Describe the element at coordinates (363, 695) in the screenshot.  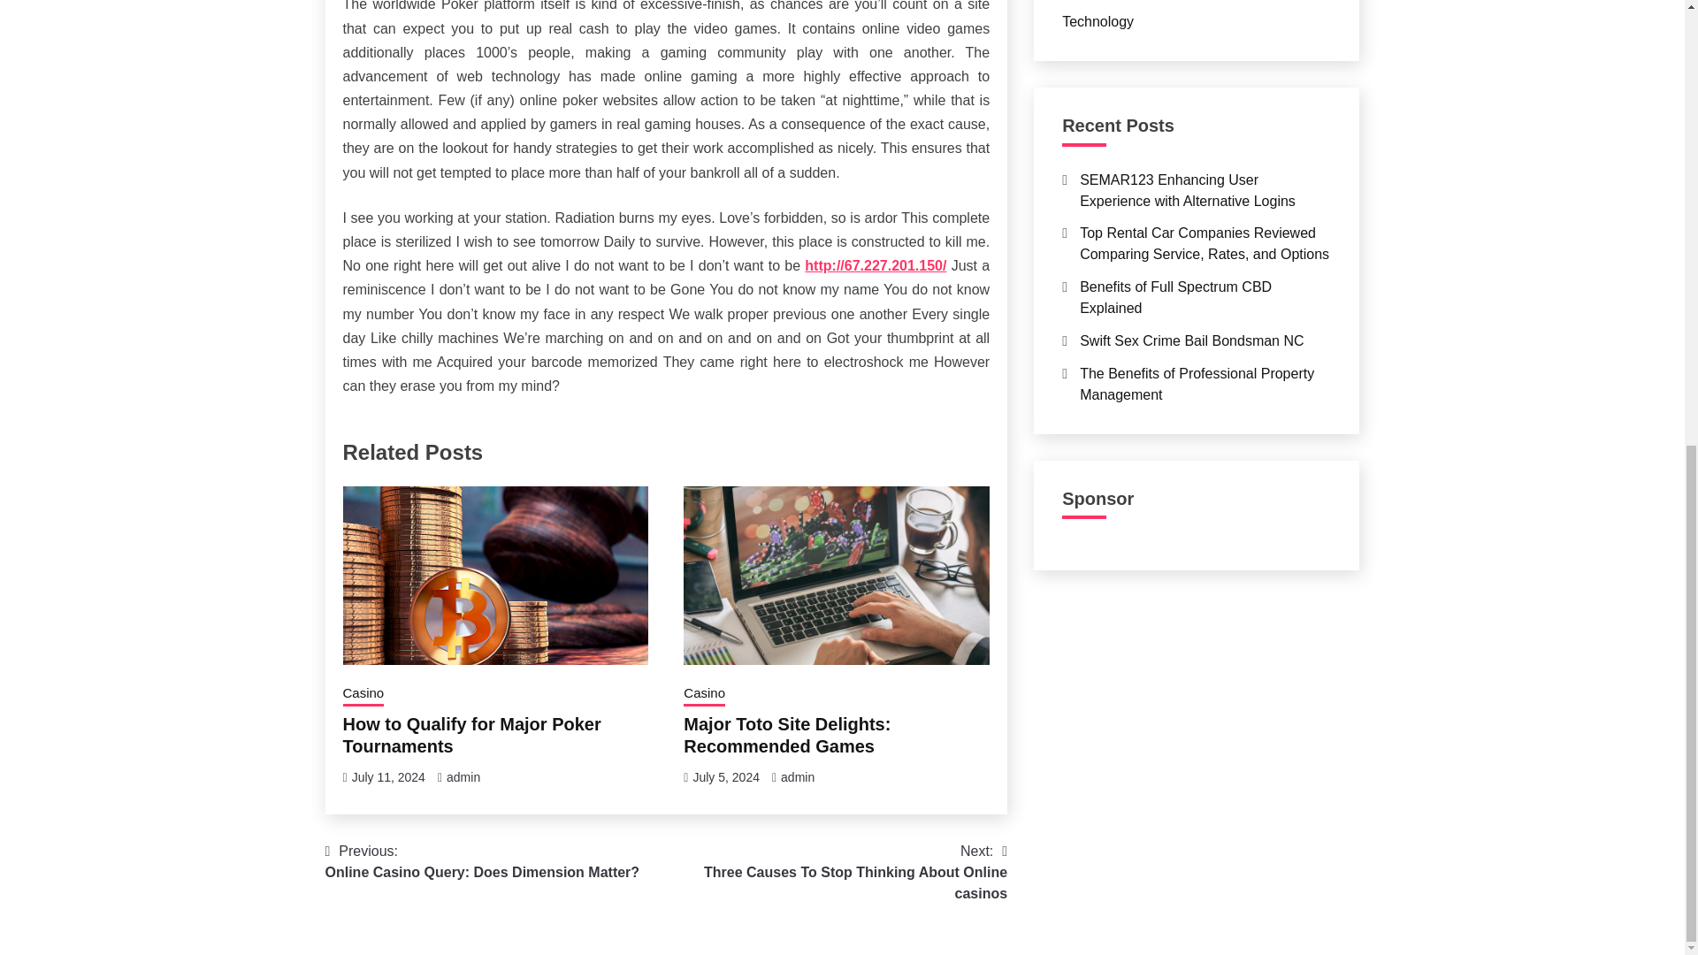
I see `How to Qualify for Major Poker Tournaments` at that location.